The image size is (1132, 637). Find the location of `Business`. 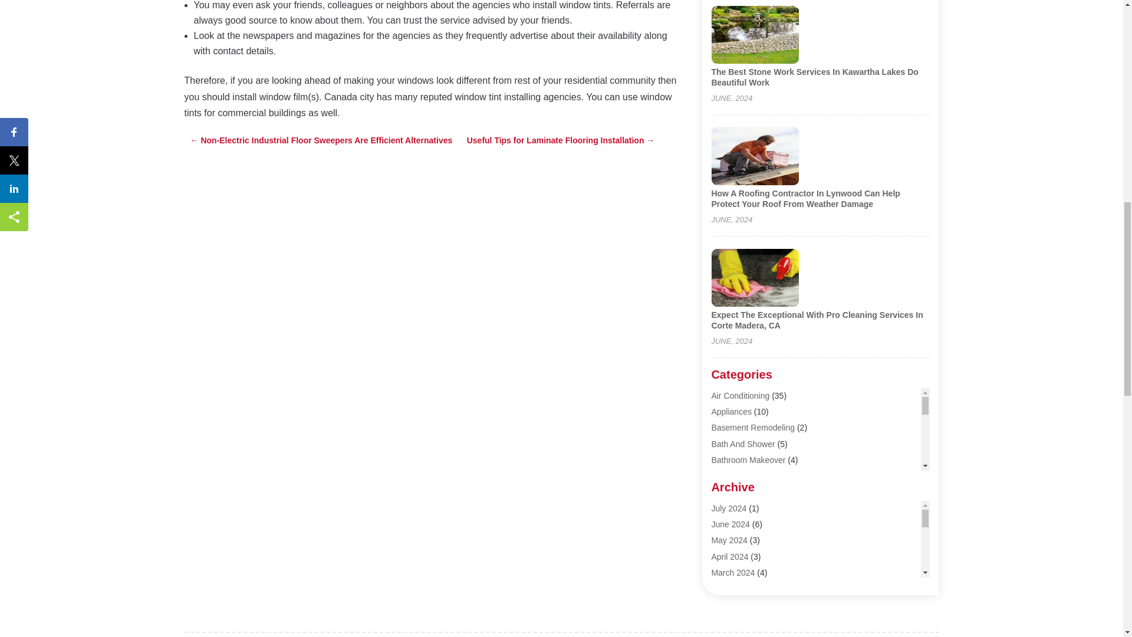

Business is located at coordinates (728, 508).